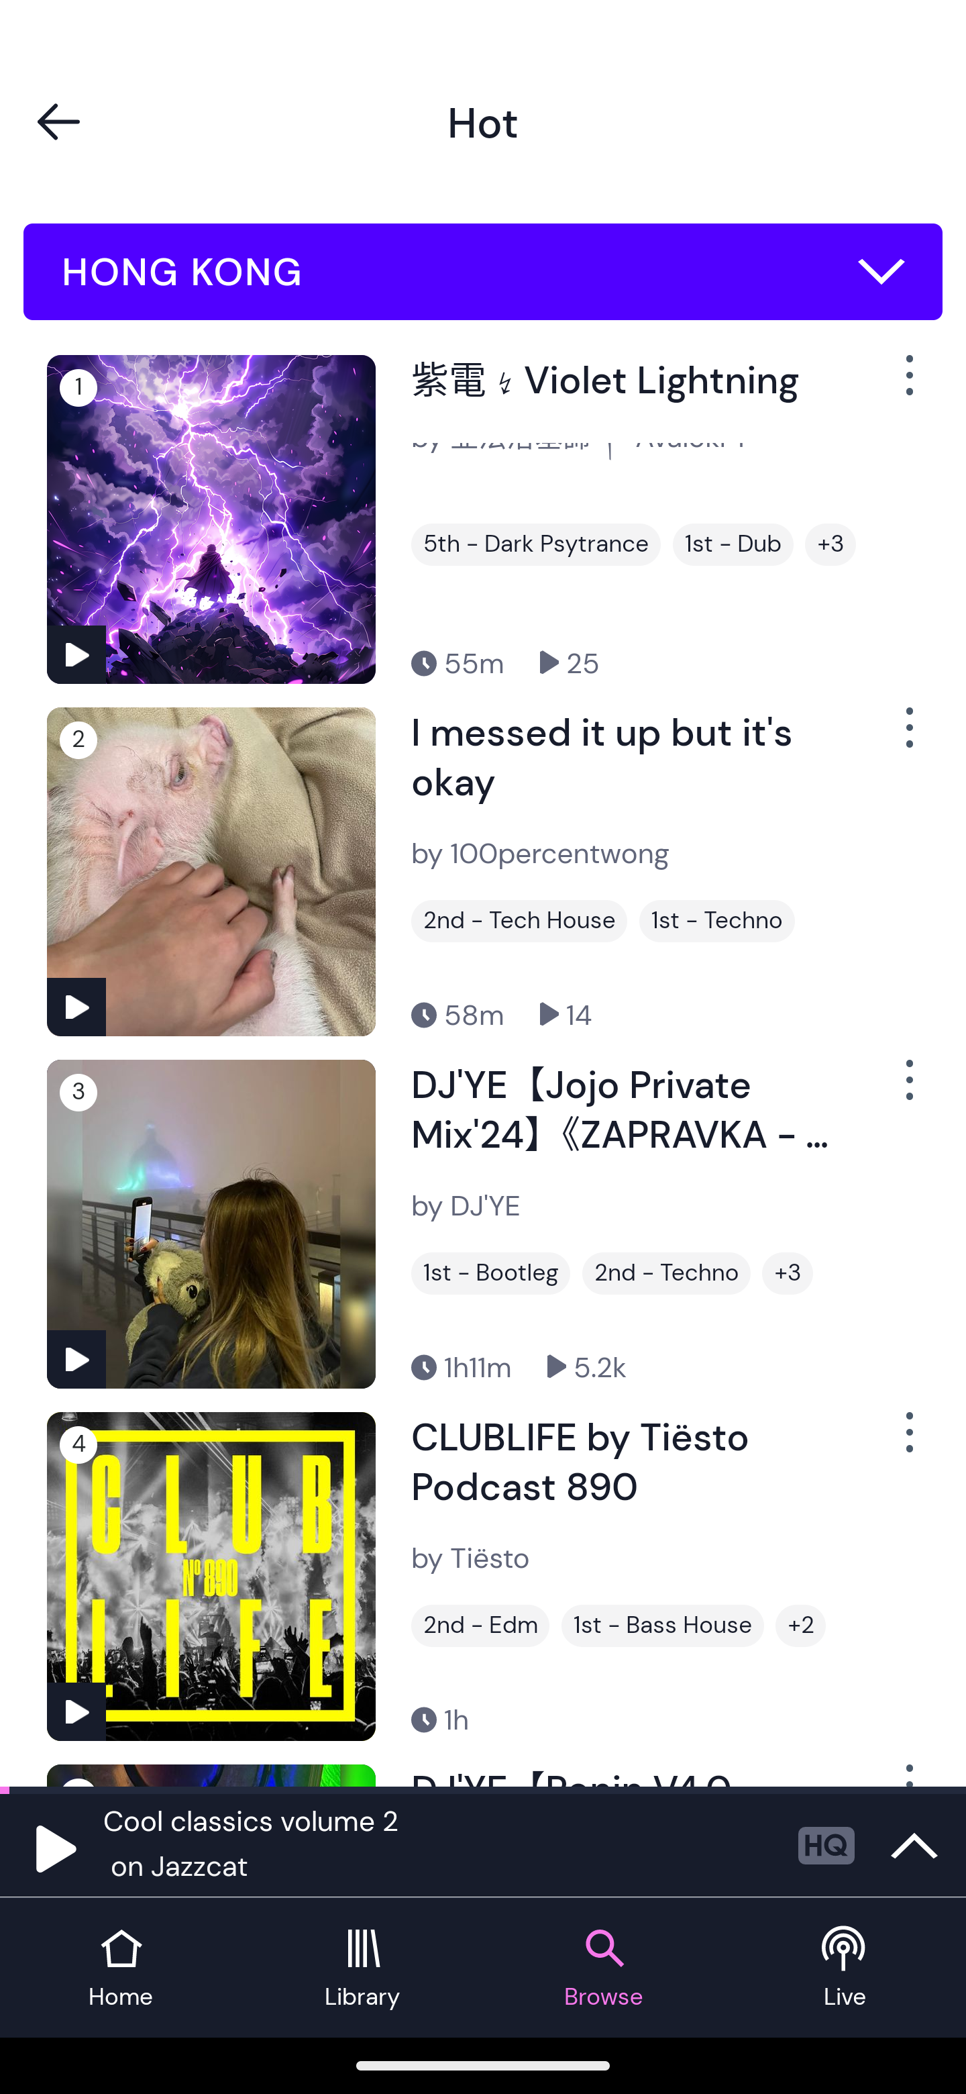  I want to click on 2nd - Techno, so click(666, 1273).